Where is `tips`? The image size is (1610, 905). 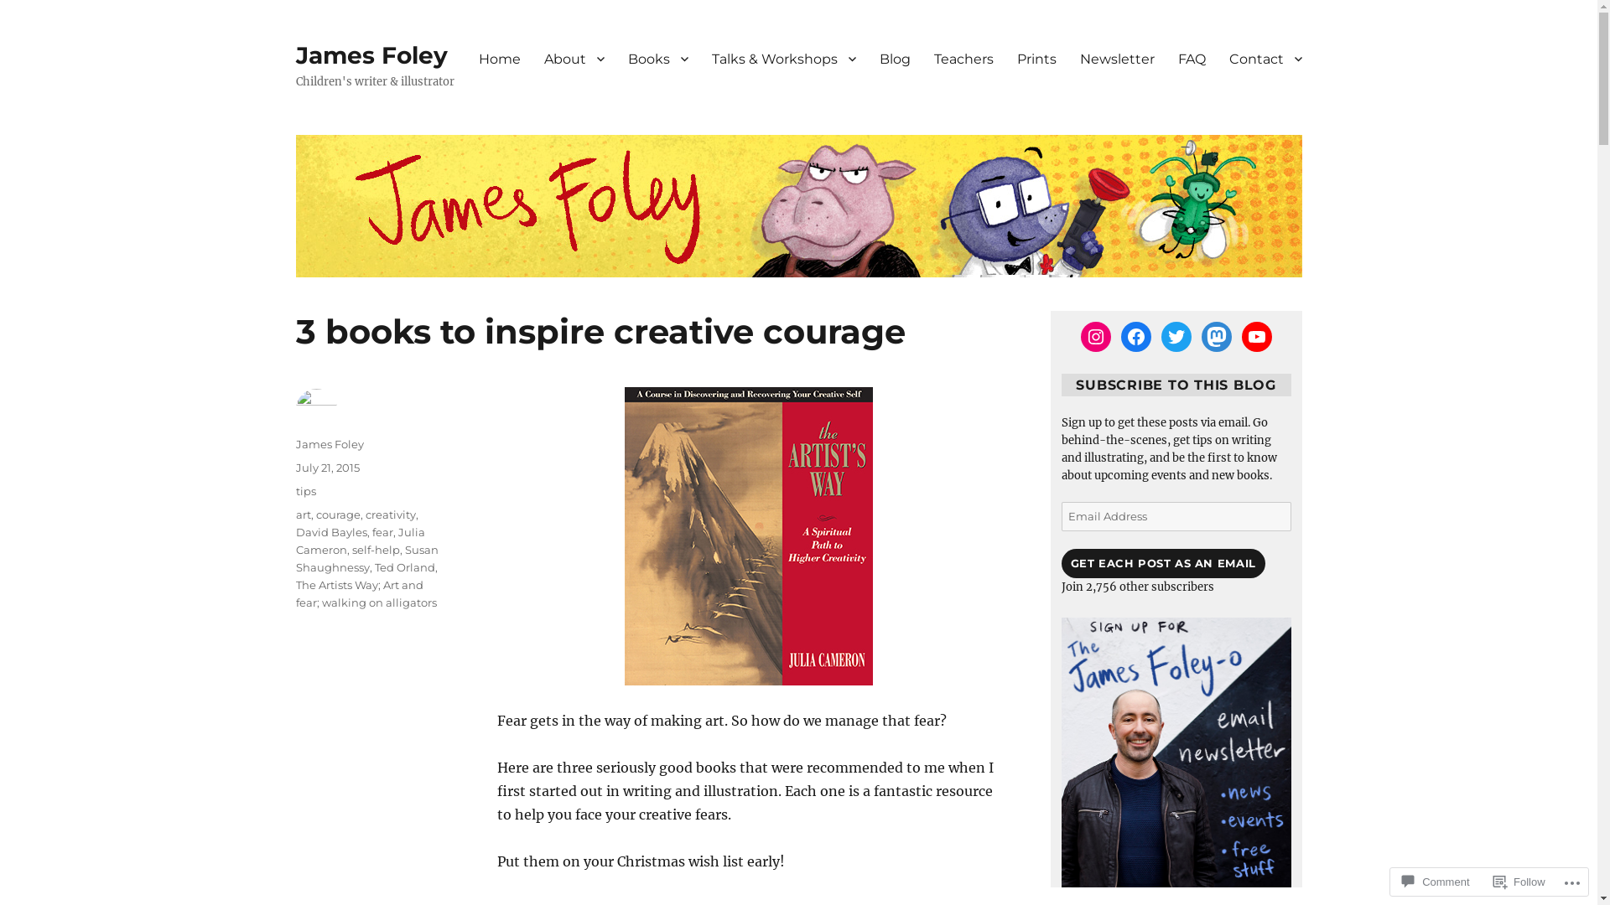 tips is located at coordinates (305, 491).